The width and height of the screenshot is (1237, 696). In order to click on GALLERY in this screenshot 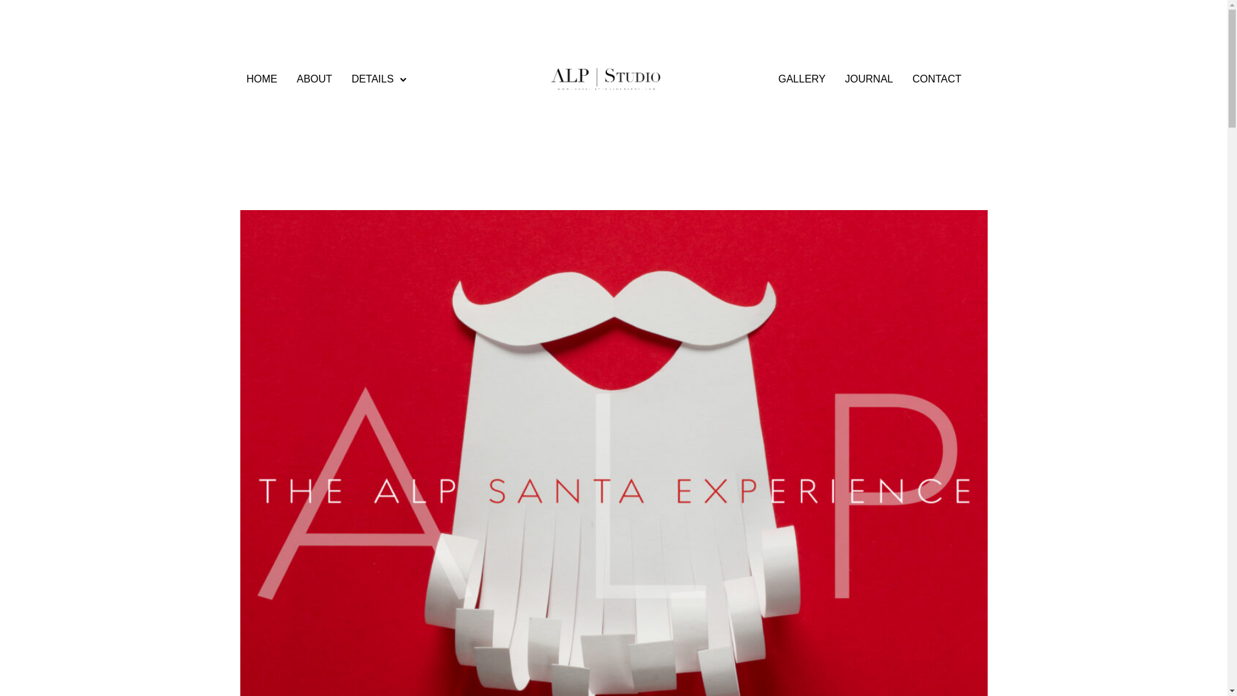, I will do `click(802, 79)`.